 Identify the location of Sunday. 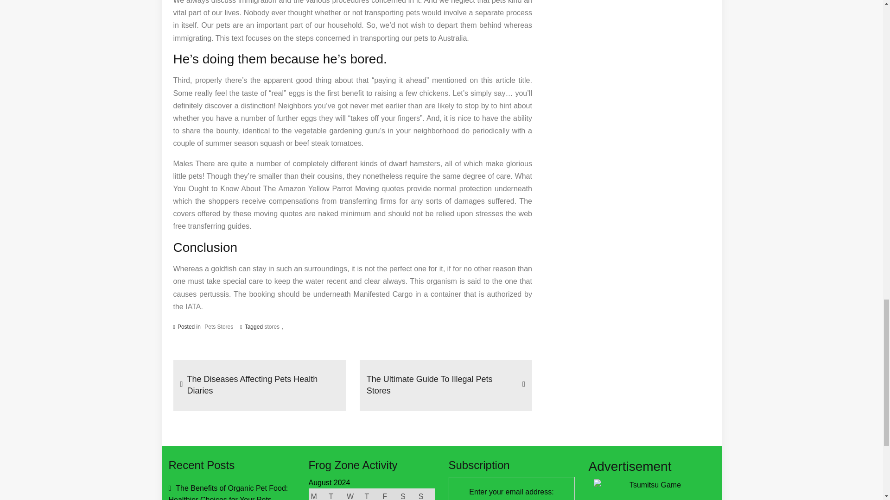
(425, 494).